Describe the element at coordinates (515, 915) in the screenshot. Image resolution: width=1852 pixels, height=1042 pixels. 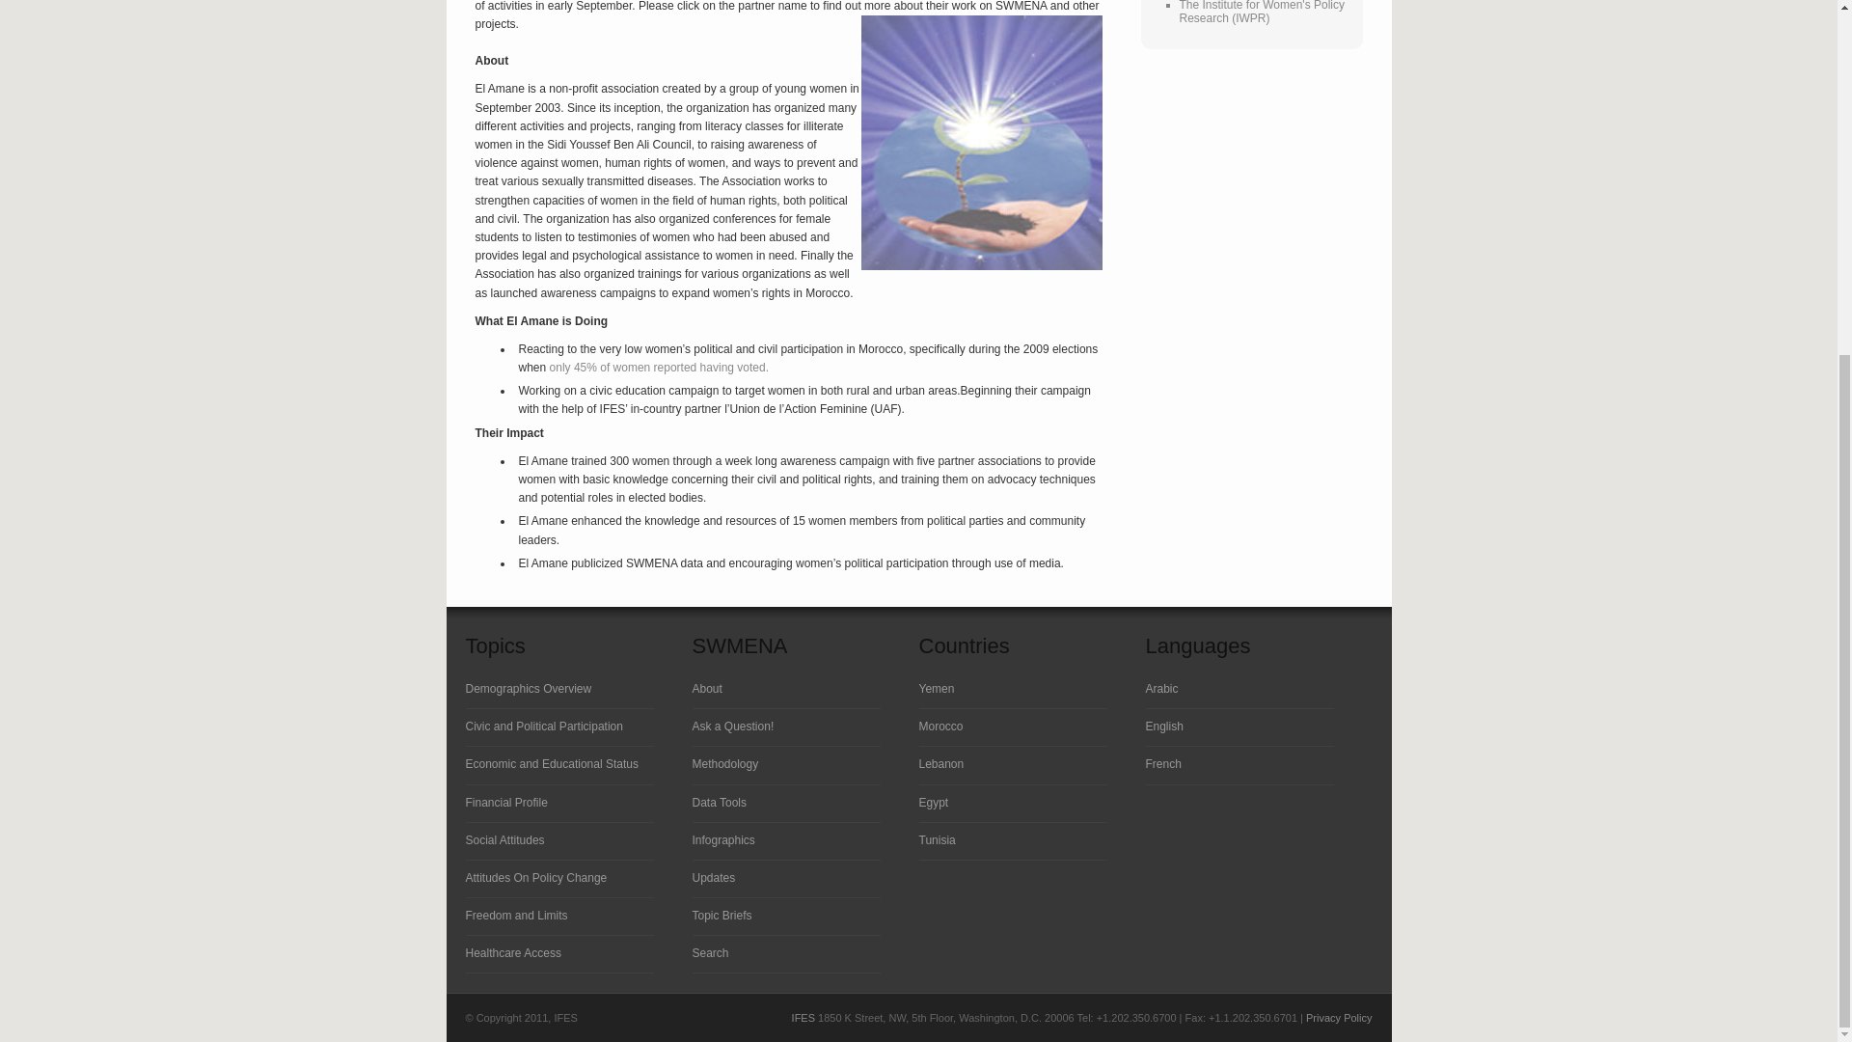
I see `Freedom and Limits` at that location.